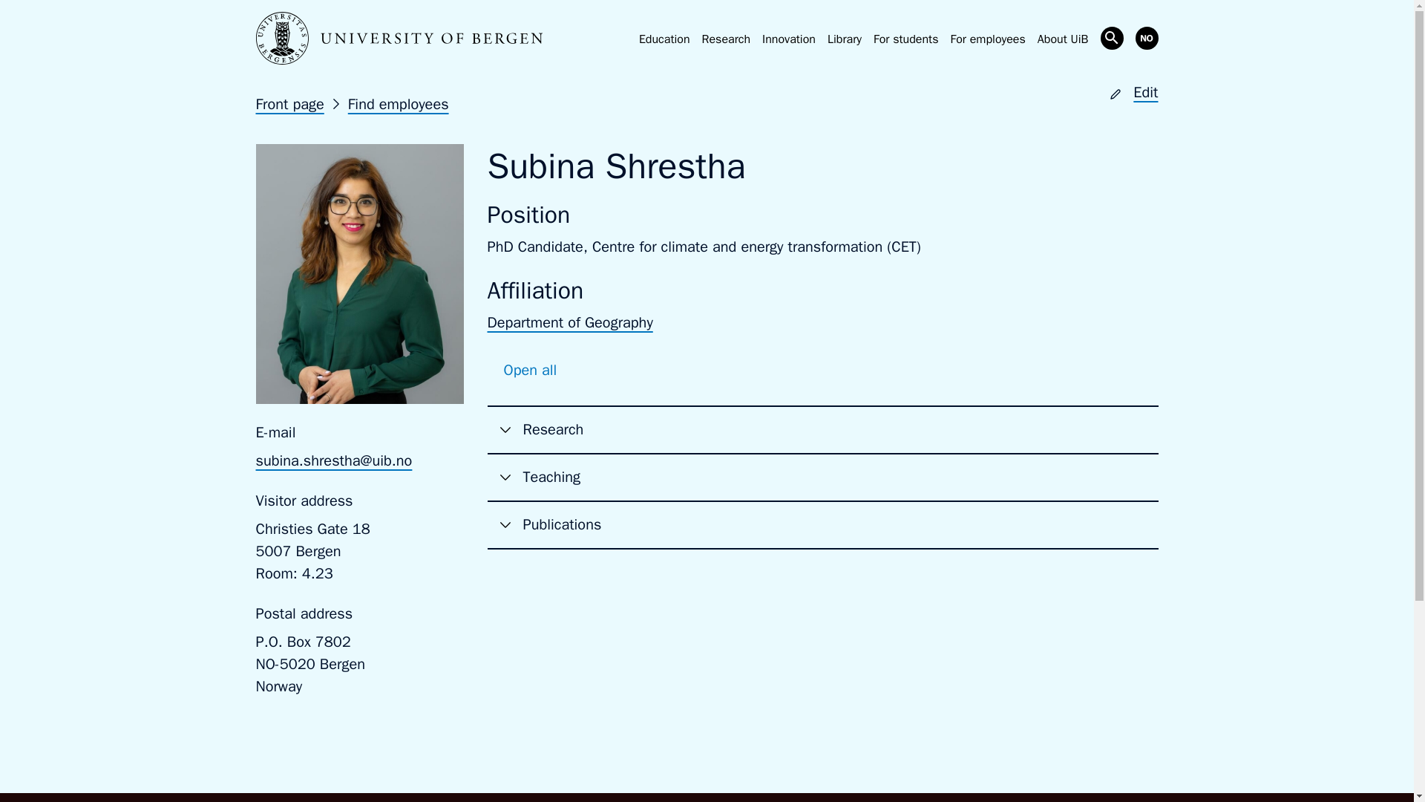 The height and width of the screenshot is (802, 1425). Describe the element at coordinates (845, 39) in the screenshot. I see `Library` at that location.